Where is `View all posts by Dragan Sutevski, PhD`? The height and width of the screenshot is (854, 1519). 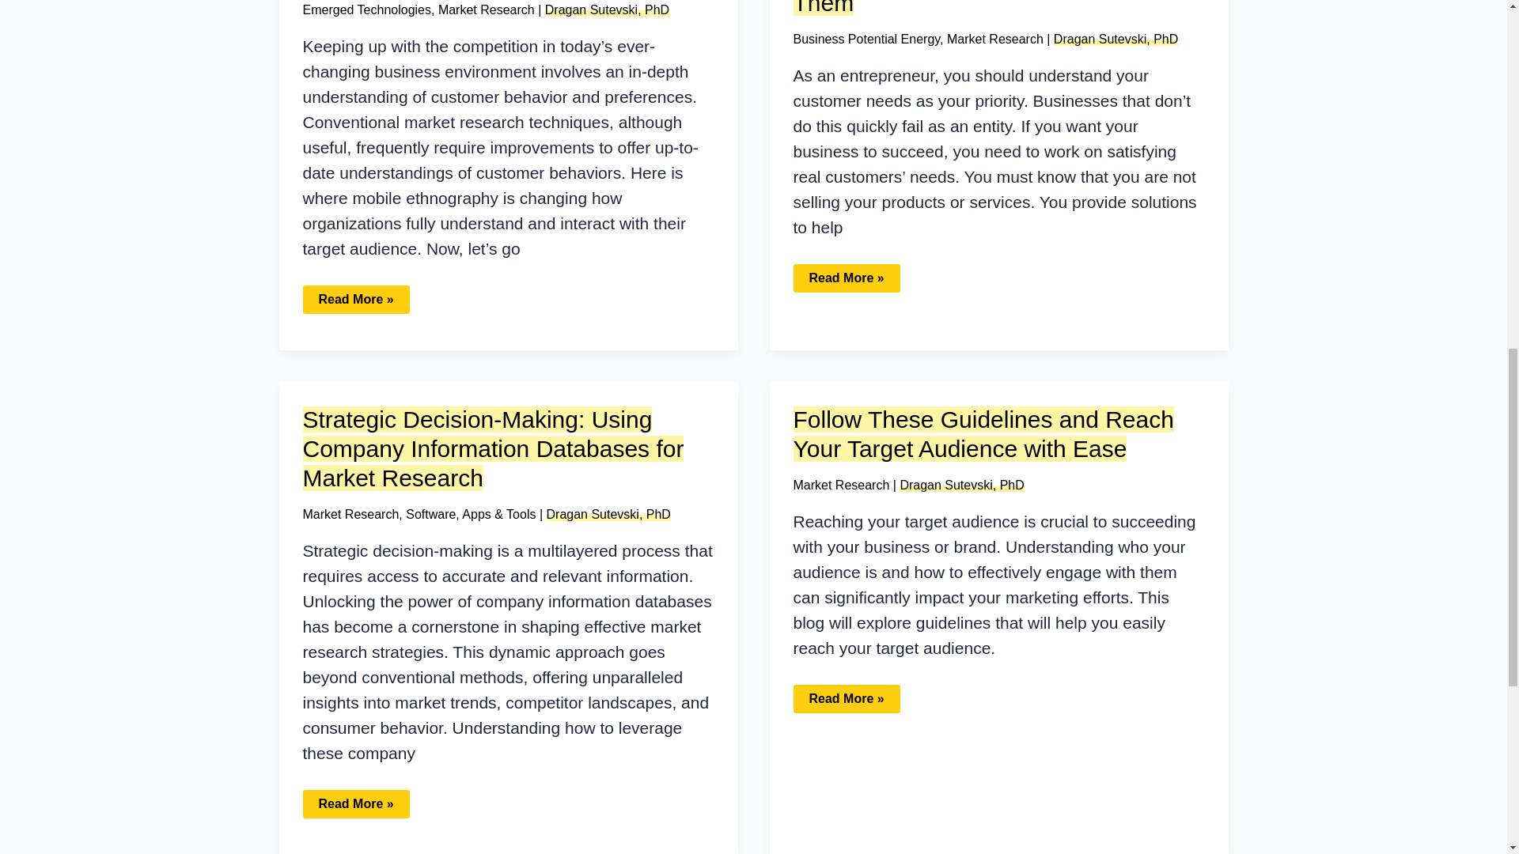
View all posts by Dragan Sutevski, PhD is located at coordinates (961, 485).